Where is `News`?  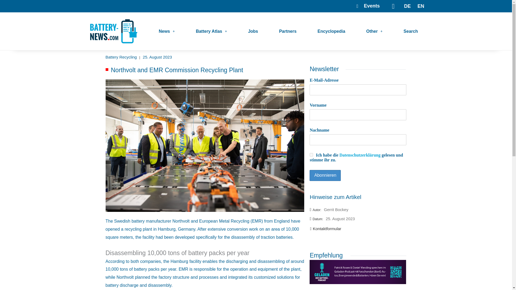 News is located at coordinates (167, 31).